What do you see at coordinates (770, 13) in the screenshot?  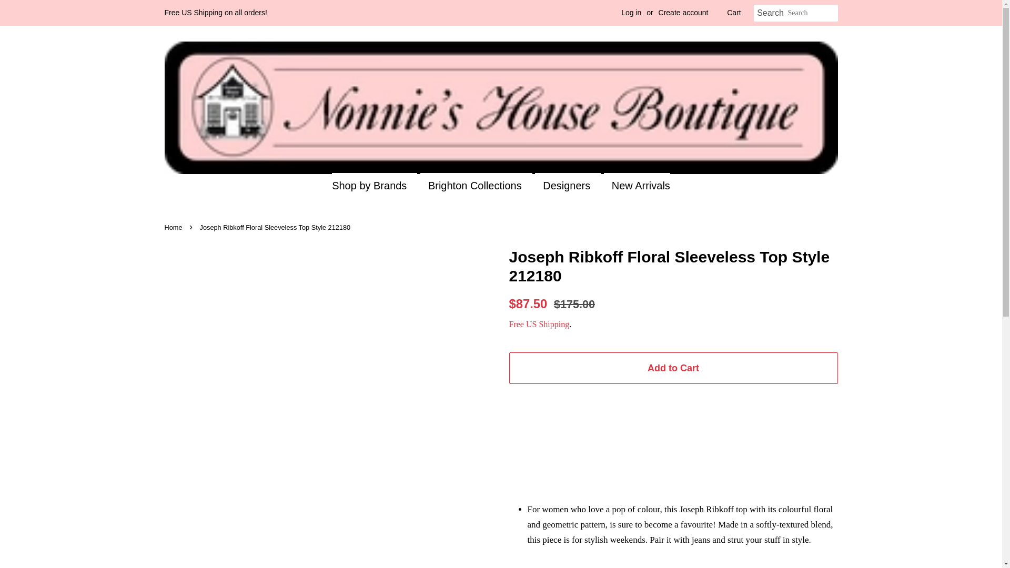 I see `Search` at bounding box center [770, 13].